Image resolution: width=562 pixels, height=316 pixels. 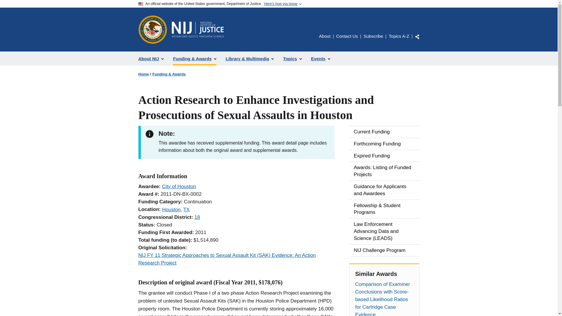 What do you see at coordinates (280, 4) in the screenshot?
I see `Here's how you know` at bounding box center [280, 4].